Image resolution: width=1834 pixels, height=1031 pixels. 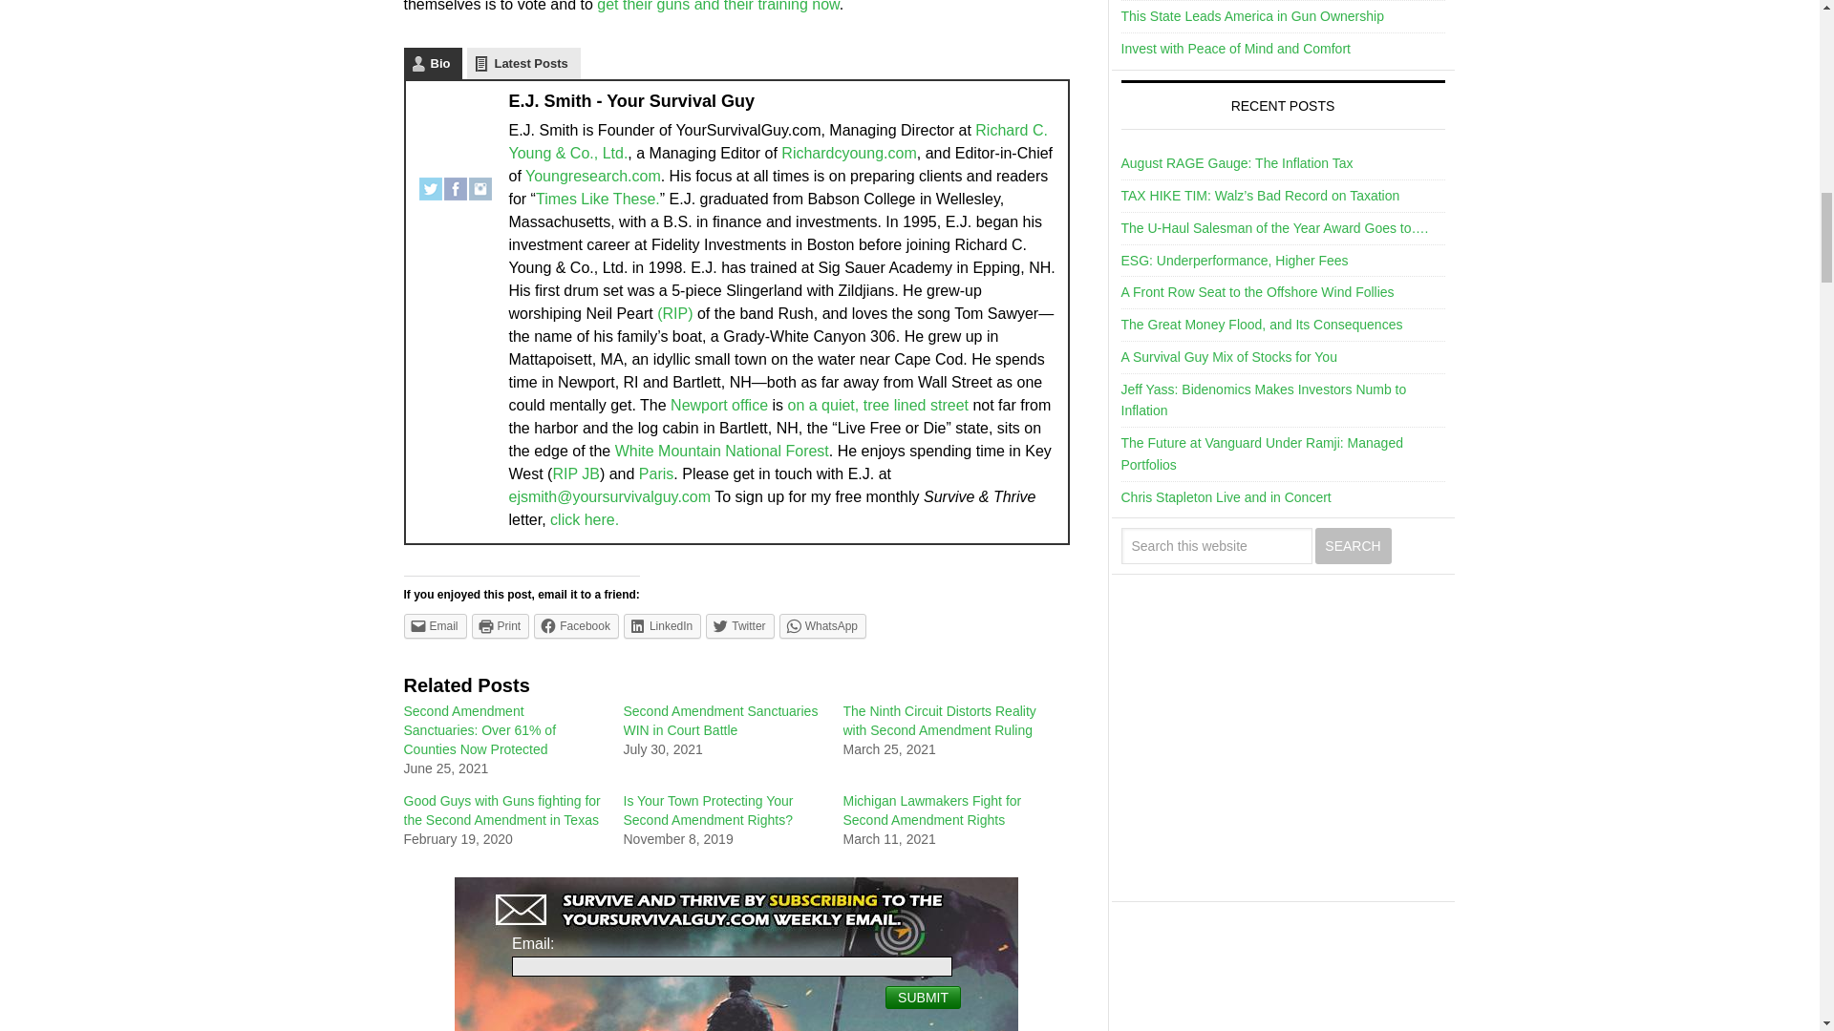 What do you see at coordinates (434, 625) in the screenshot?
I see `Click to email this to a friend` at bounding box center [434, 625].